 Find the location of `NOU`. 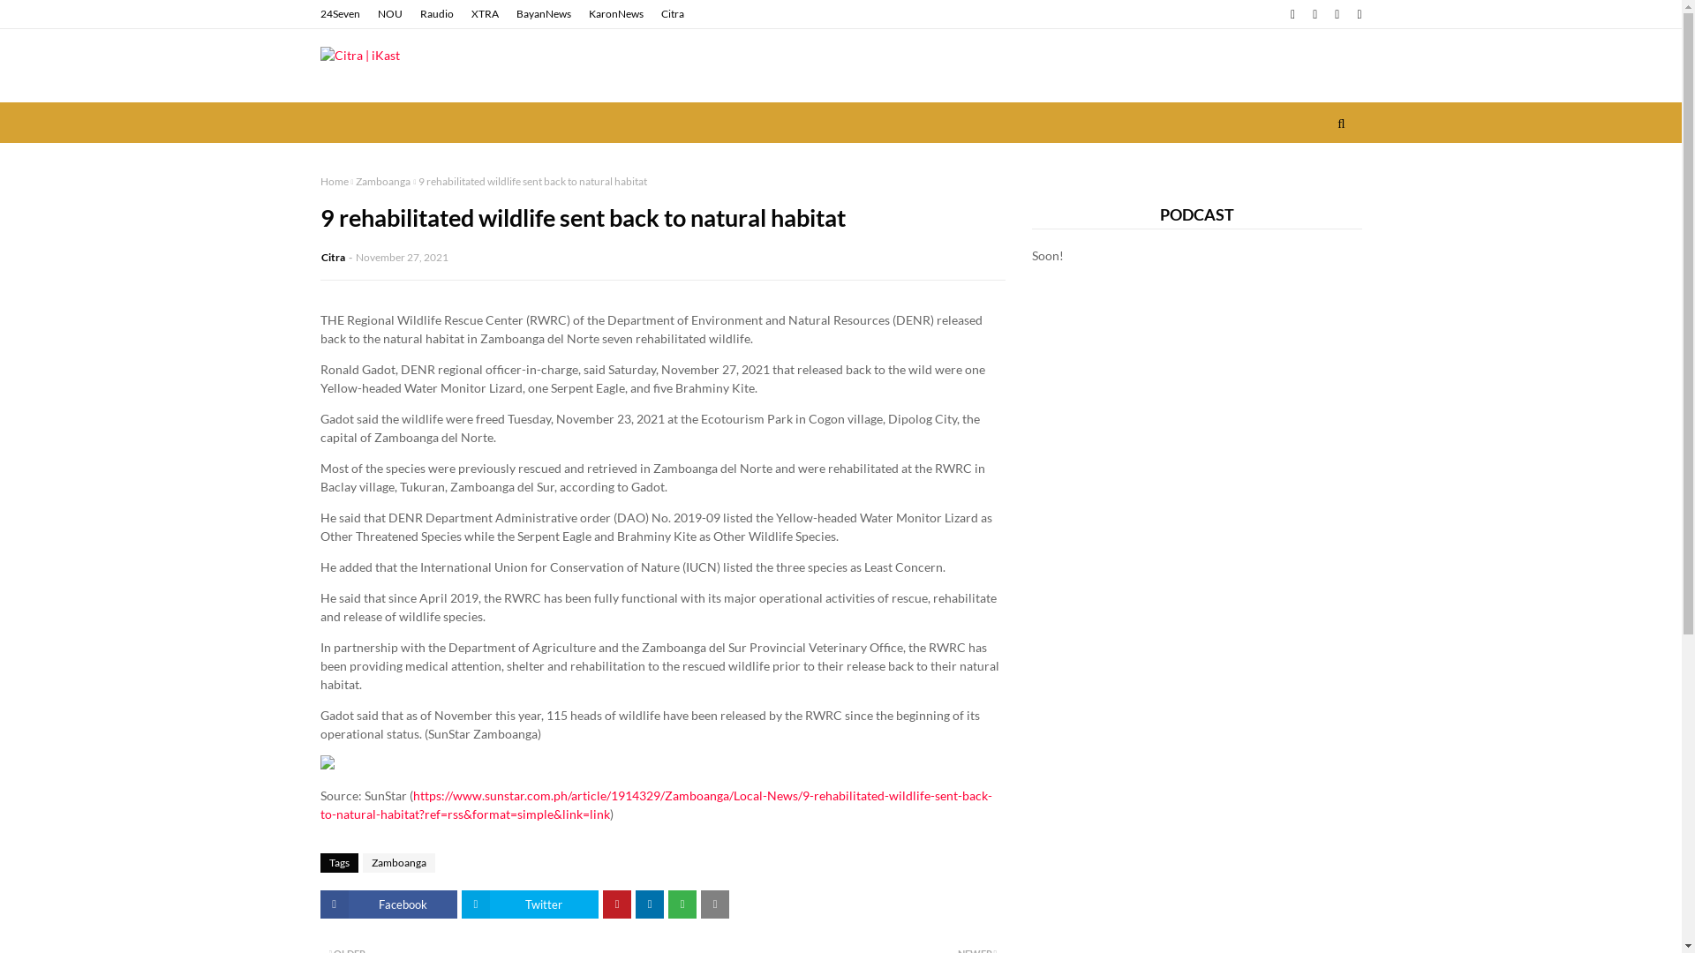

NOU is located at coordinates (389, 14).